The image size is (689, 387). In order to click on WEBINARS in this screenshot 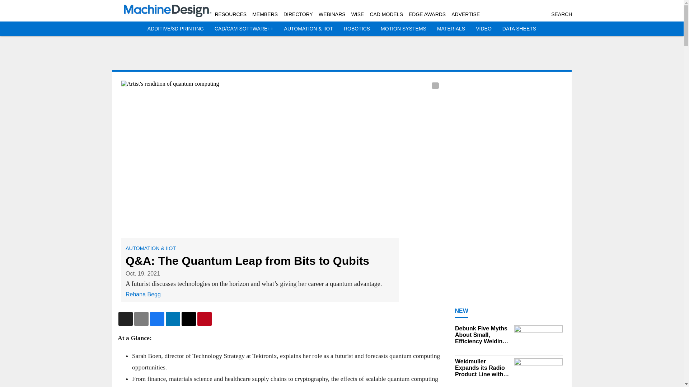, I will do `click(332, 14)`.